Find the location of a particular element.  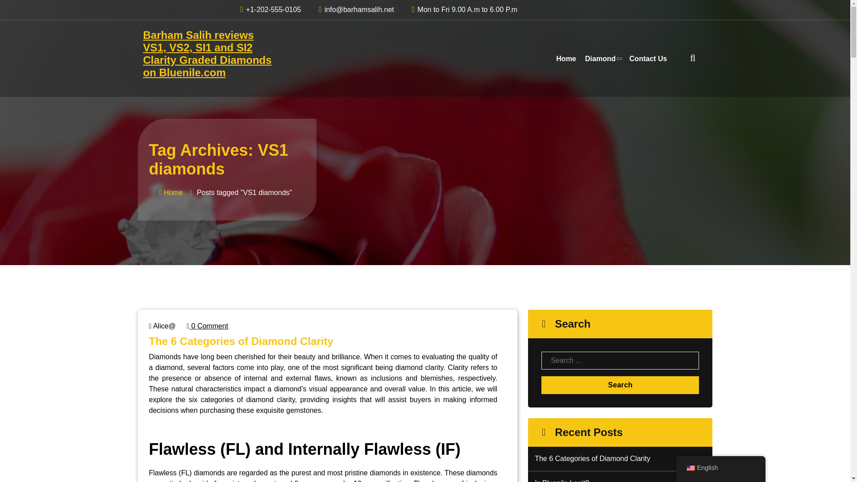

0 Comment is located at coordinates (207, 326).